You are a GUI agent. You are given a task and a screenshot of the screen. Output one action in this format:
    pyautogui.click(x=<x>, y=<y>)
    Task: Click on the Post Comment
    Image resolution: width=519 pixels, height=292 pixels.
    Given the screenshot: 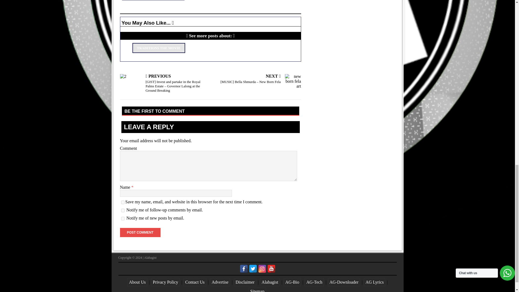 What is the action you would take?
    pyautogui.click(x=140, y=233)
    